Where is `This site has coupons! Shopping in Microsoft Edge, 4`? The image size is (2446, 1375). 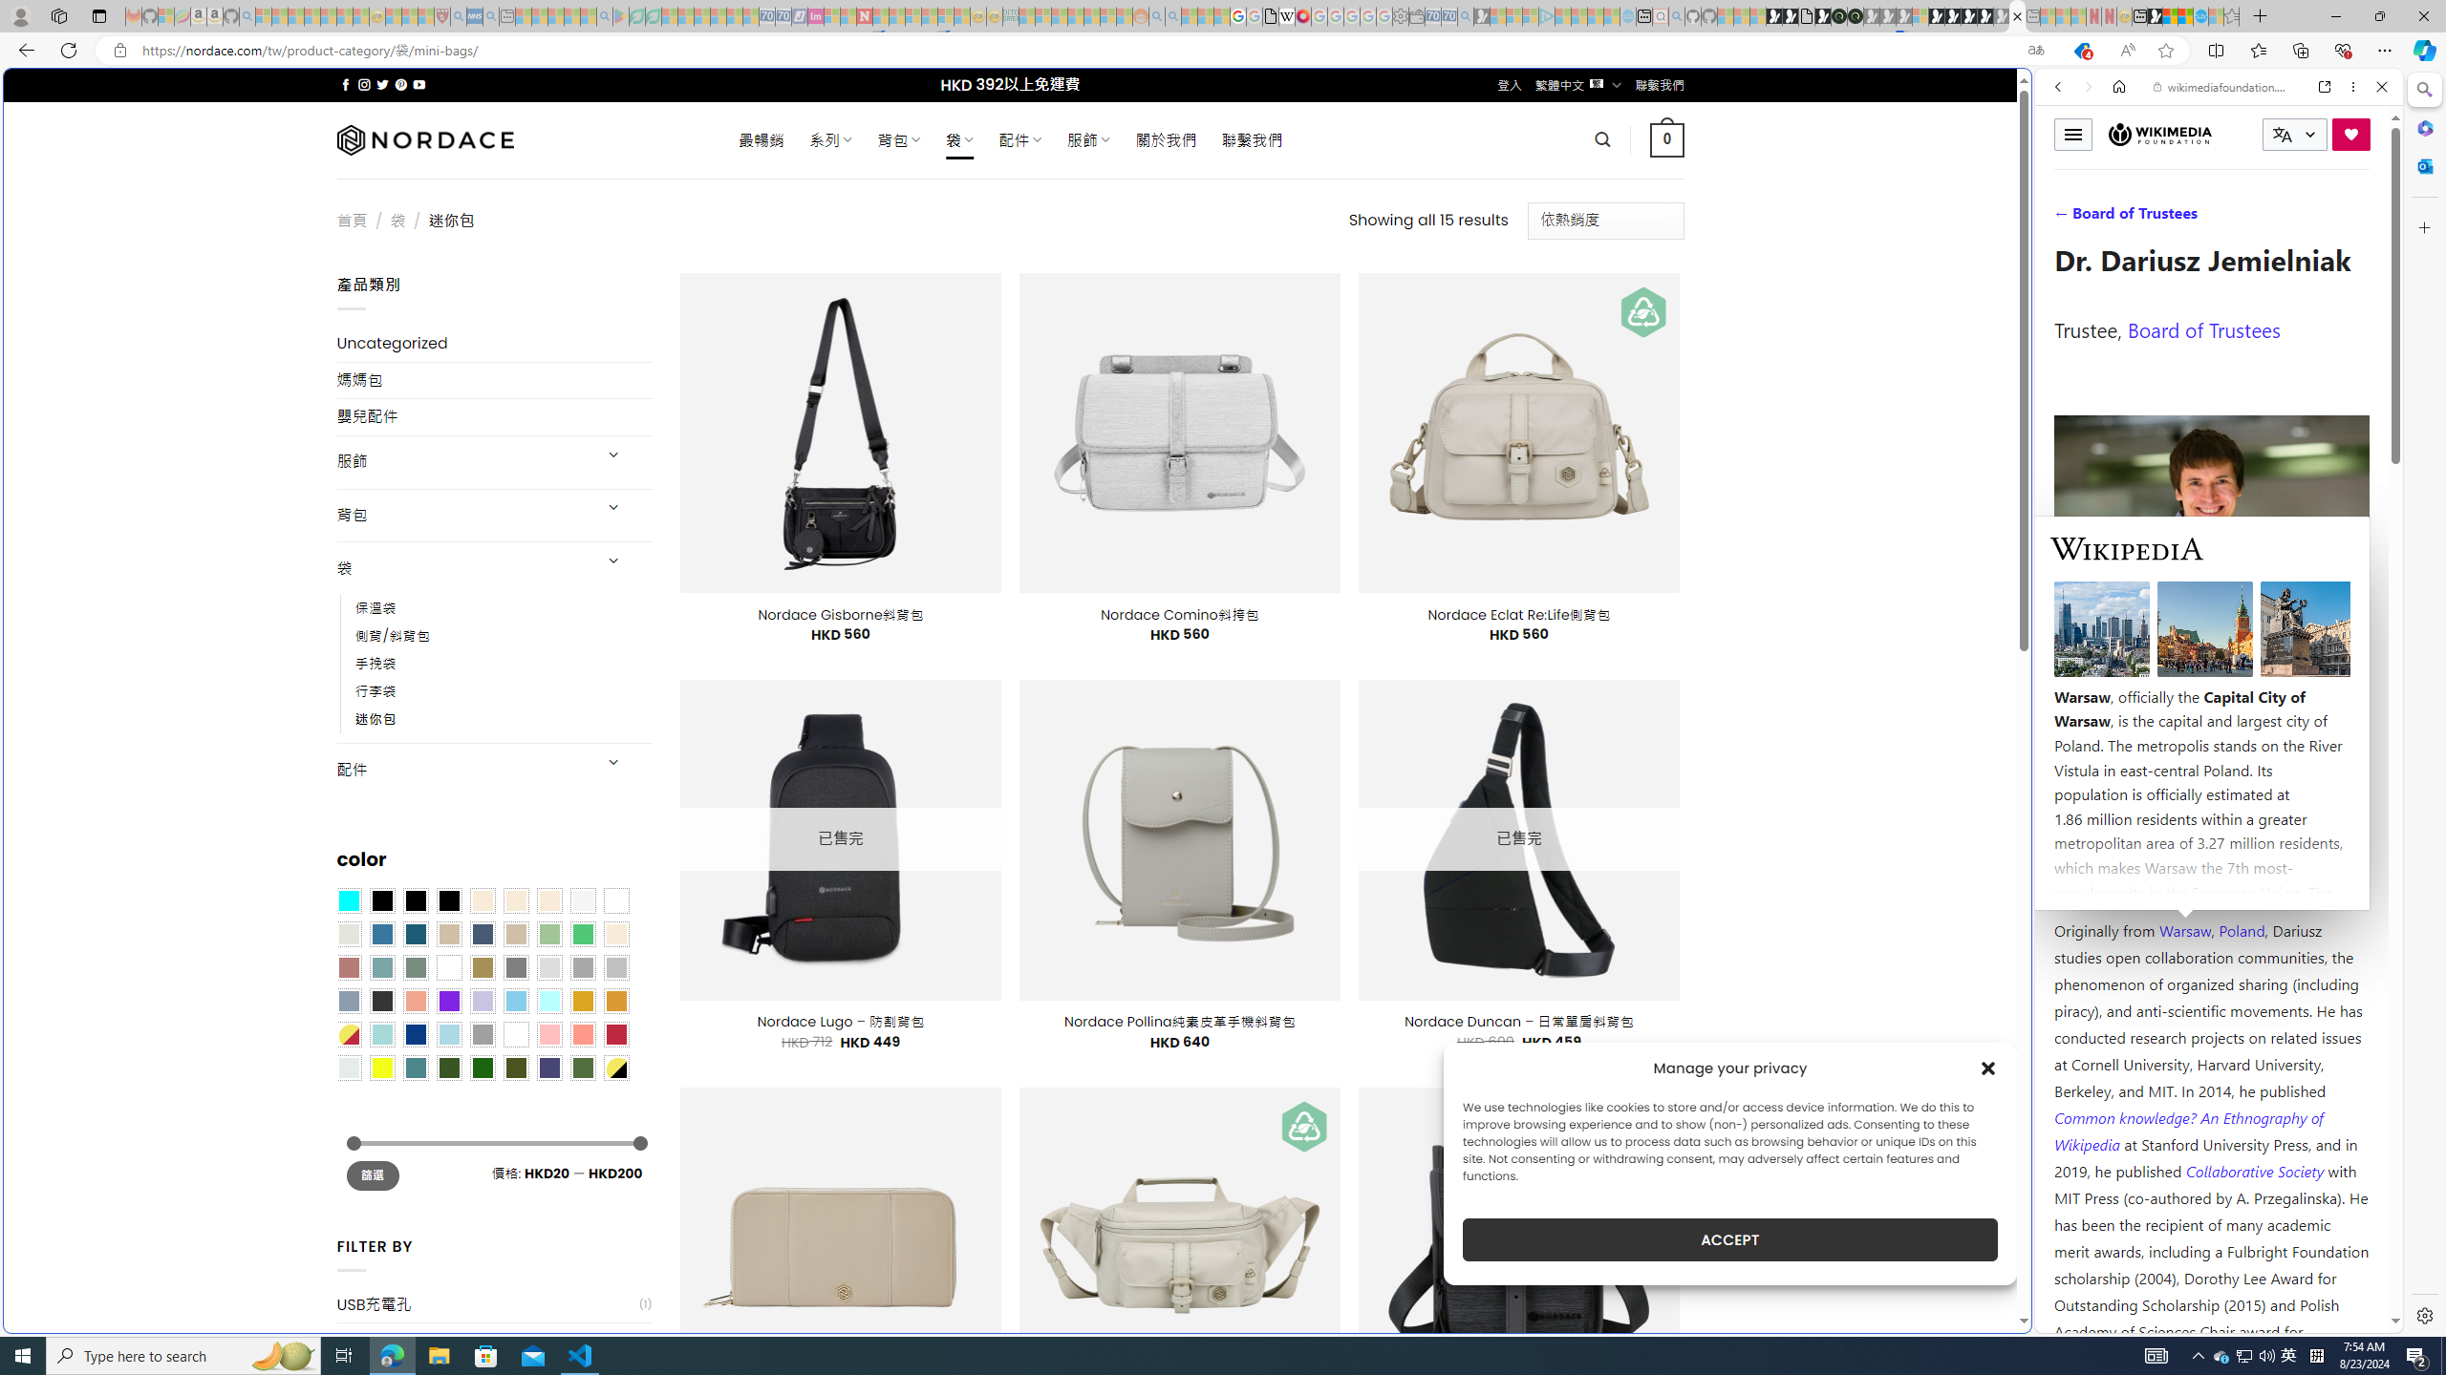
This site has coupons! Shopping in Microsoft Edge, 4 is located at coordinates (2081, 51).